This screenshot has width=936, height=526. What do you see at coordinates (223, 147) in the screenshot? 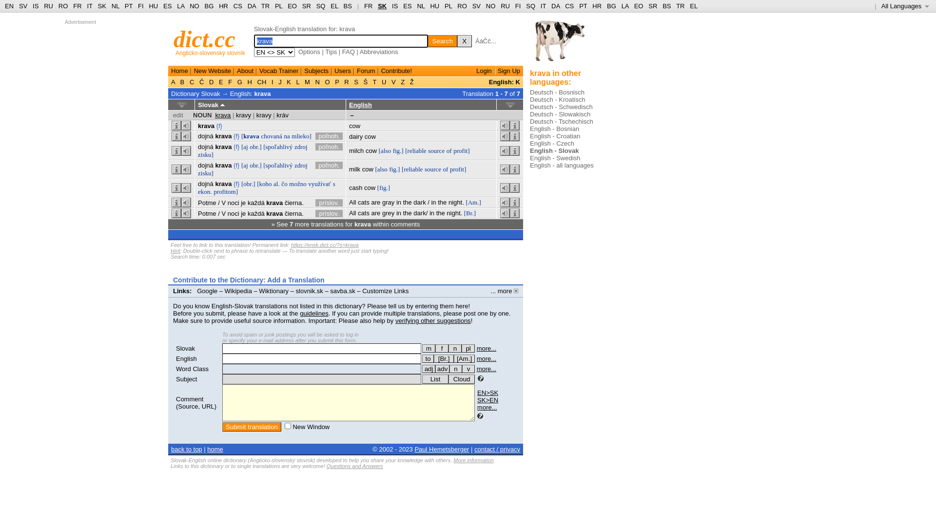
I see `krava` at bounding box center [223, 147].